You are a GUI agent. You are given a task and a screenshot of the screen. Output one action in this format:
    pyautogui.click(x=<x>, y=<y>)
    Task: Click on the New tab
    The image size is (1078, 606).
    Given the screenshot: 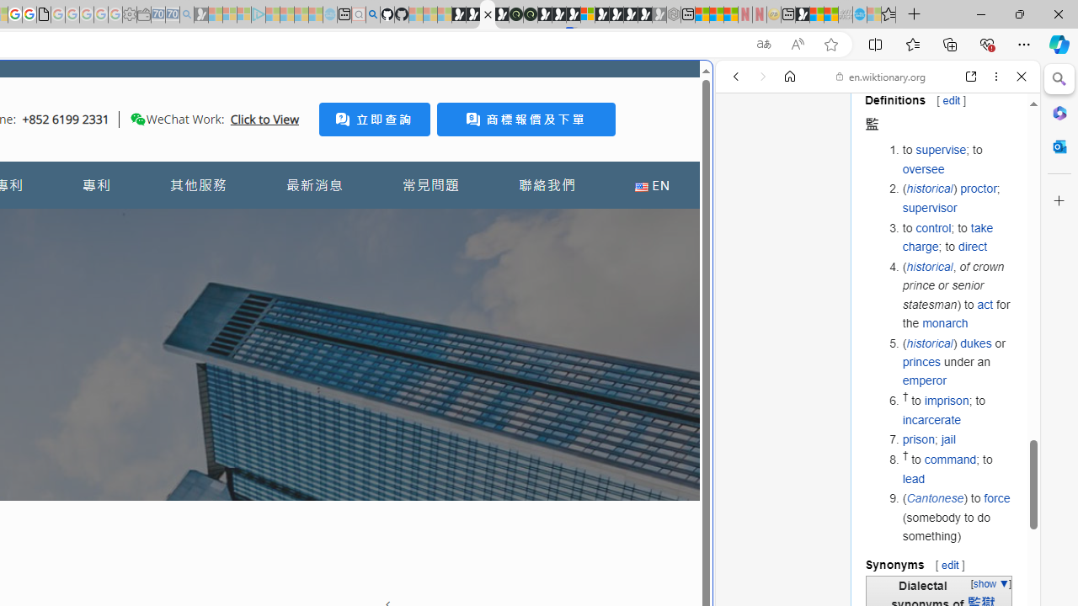 What is the action you would take?
    pyautogui.click(x=788, y=15)
    